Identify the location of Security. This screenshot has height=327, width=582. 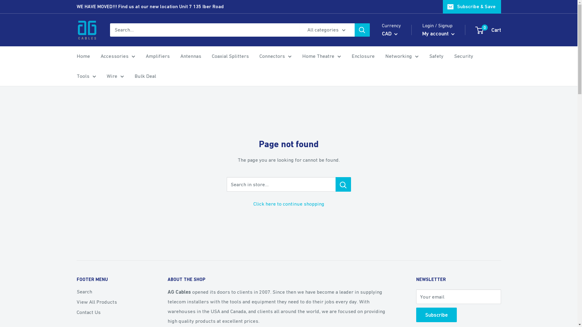
(464, 56).